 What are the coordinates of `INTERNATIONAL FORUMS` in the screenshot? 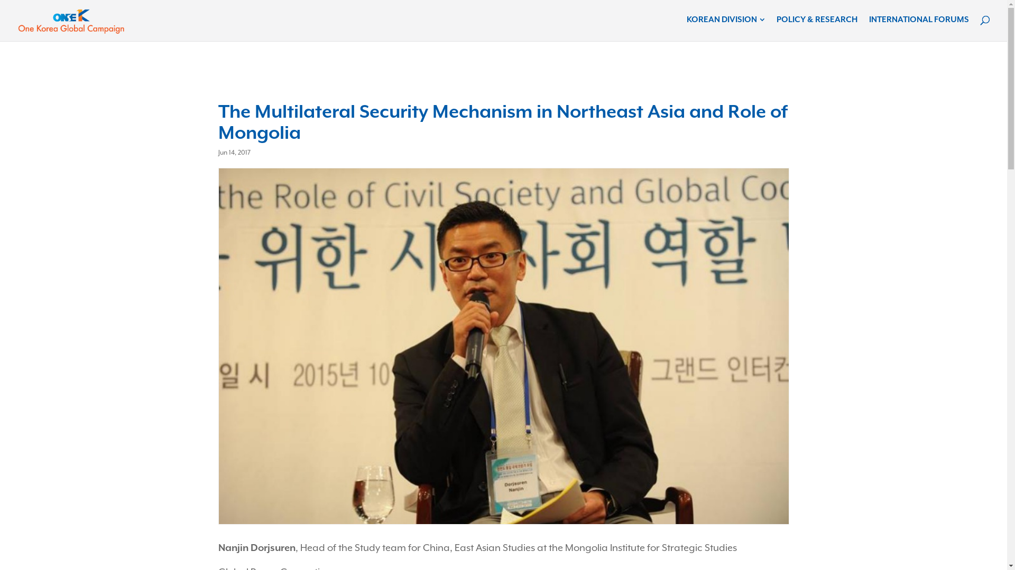 It's located at (919, 21).